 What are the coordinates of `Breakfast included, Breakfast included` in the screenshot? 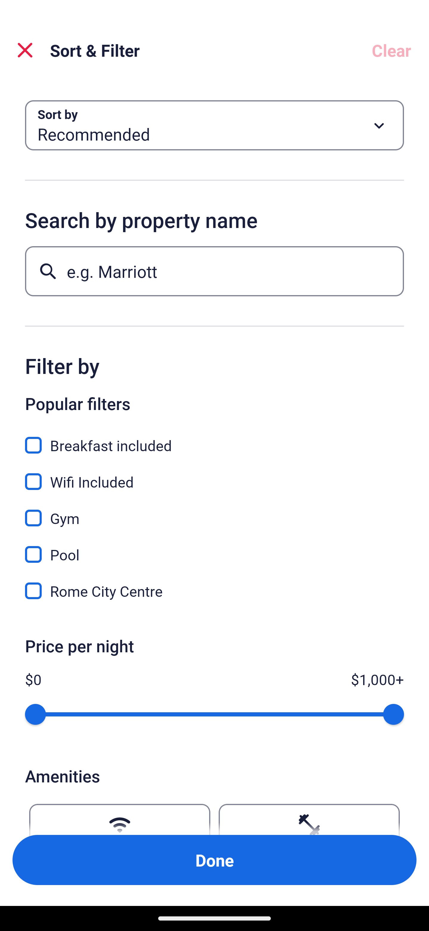 It's located at (214, 439).